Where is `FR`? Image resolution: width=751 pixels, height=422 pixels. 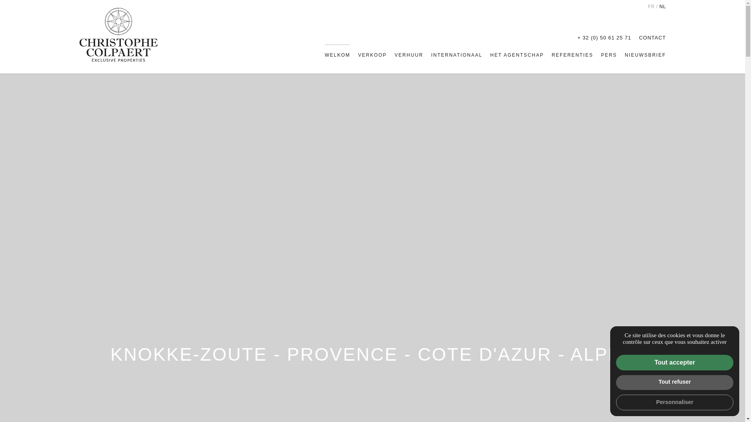 FR is located at coordinates (651, 7).